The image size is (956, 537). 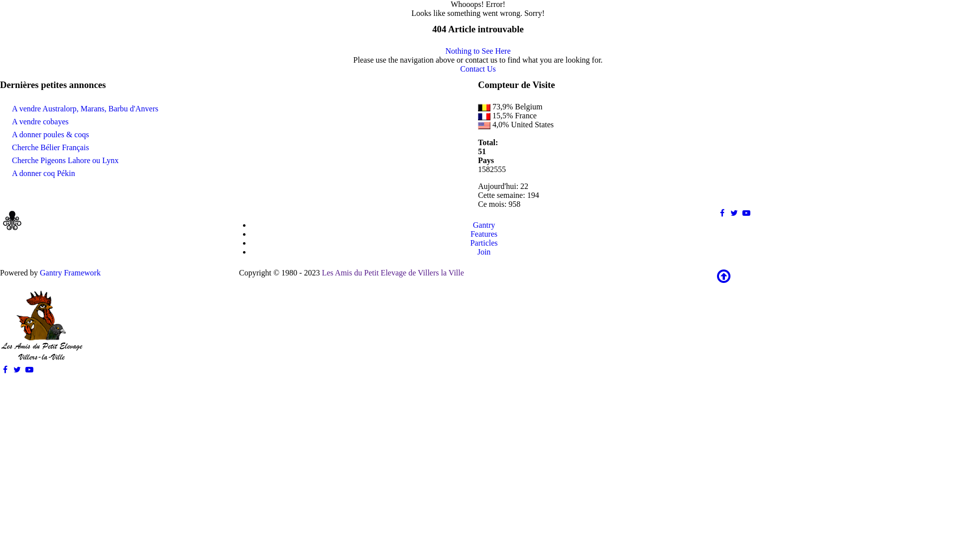 What do you see at coordinates (70, 272) in the screenshot?
I see `Gantry Framework` at bounding box center [70, 272].